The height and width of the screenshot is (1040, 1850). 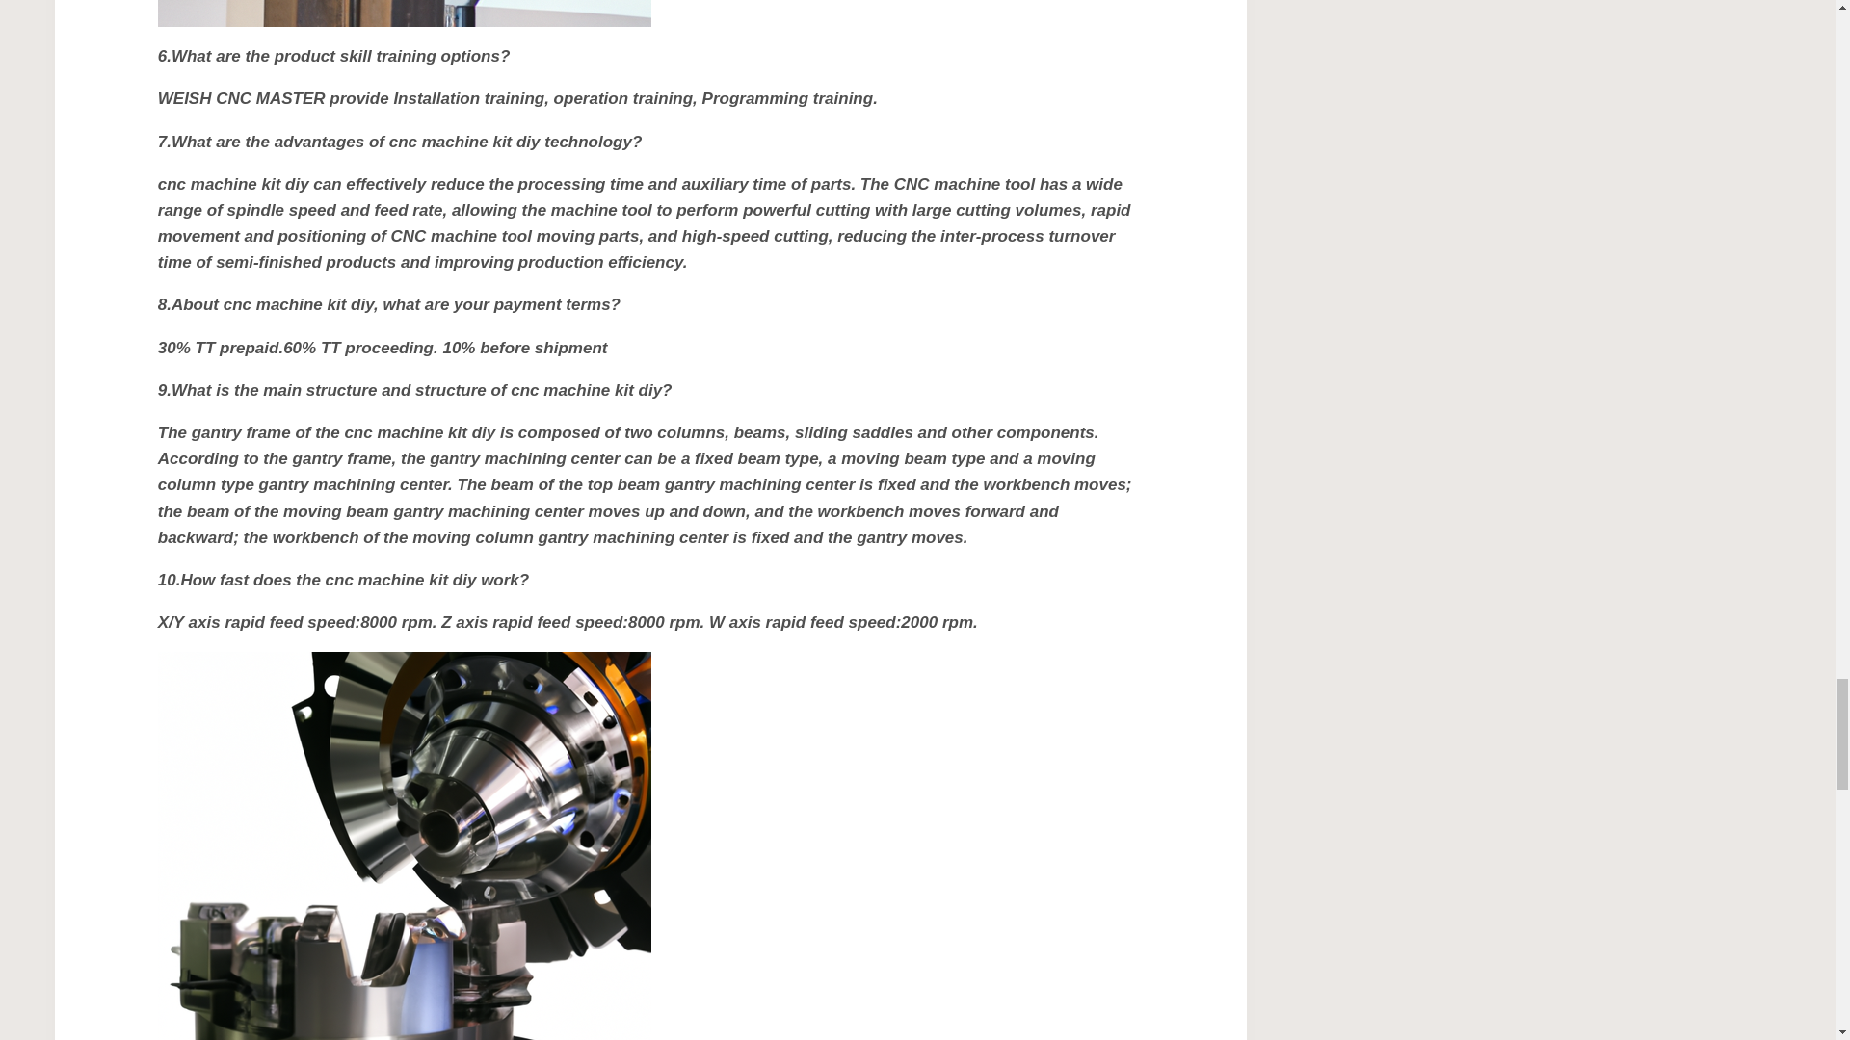 I want to click on What are the security features of cnc machine kit diy?, so click(x=404, y=13).